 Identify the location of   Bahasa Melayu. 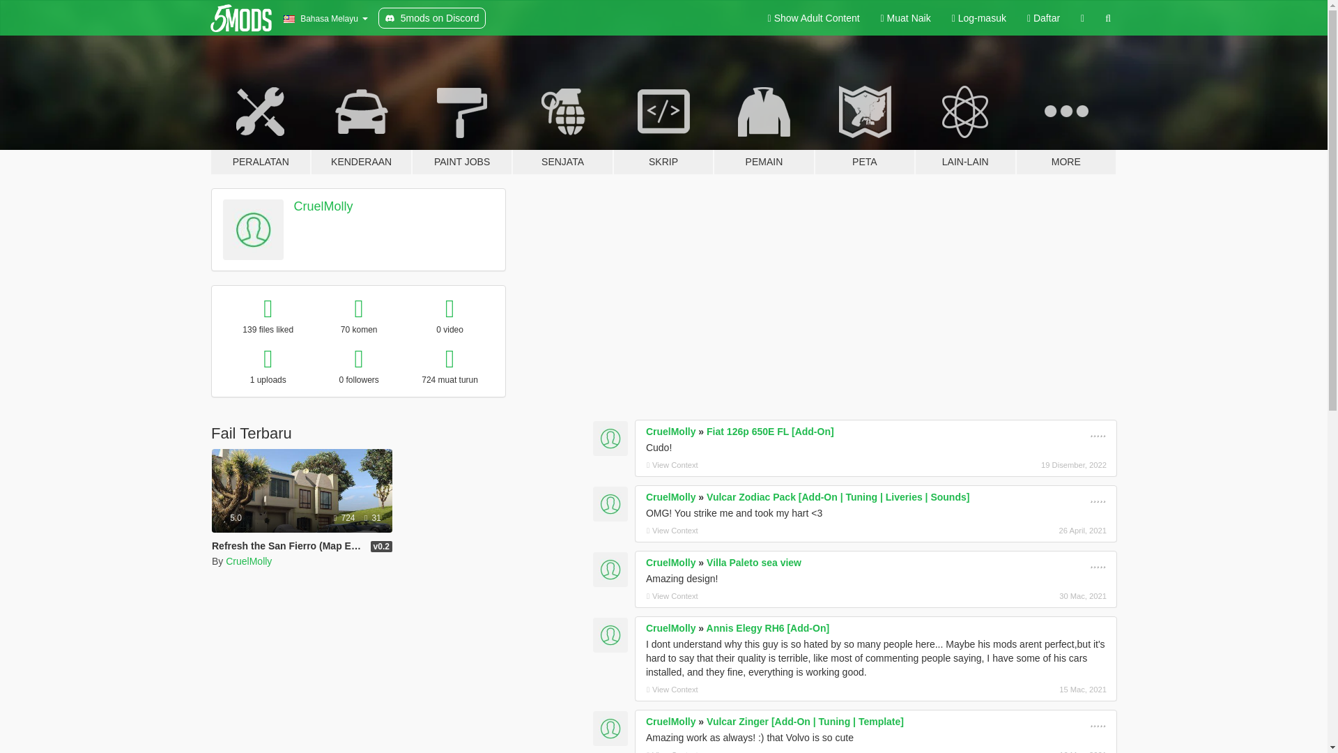
(325, 18).